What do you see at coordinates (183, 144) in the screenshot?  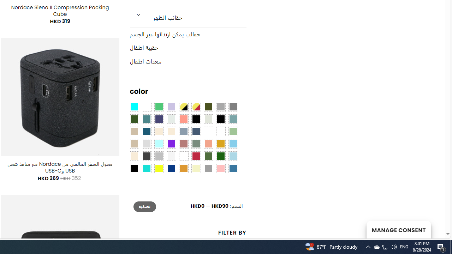 I see `Rose` at bounding box center [183, 144].